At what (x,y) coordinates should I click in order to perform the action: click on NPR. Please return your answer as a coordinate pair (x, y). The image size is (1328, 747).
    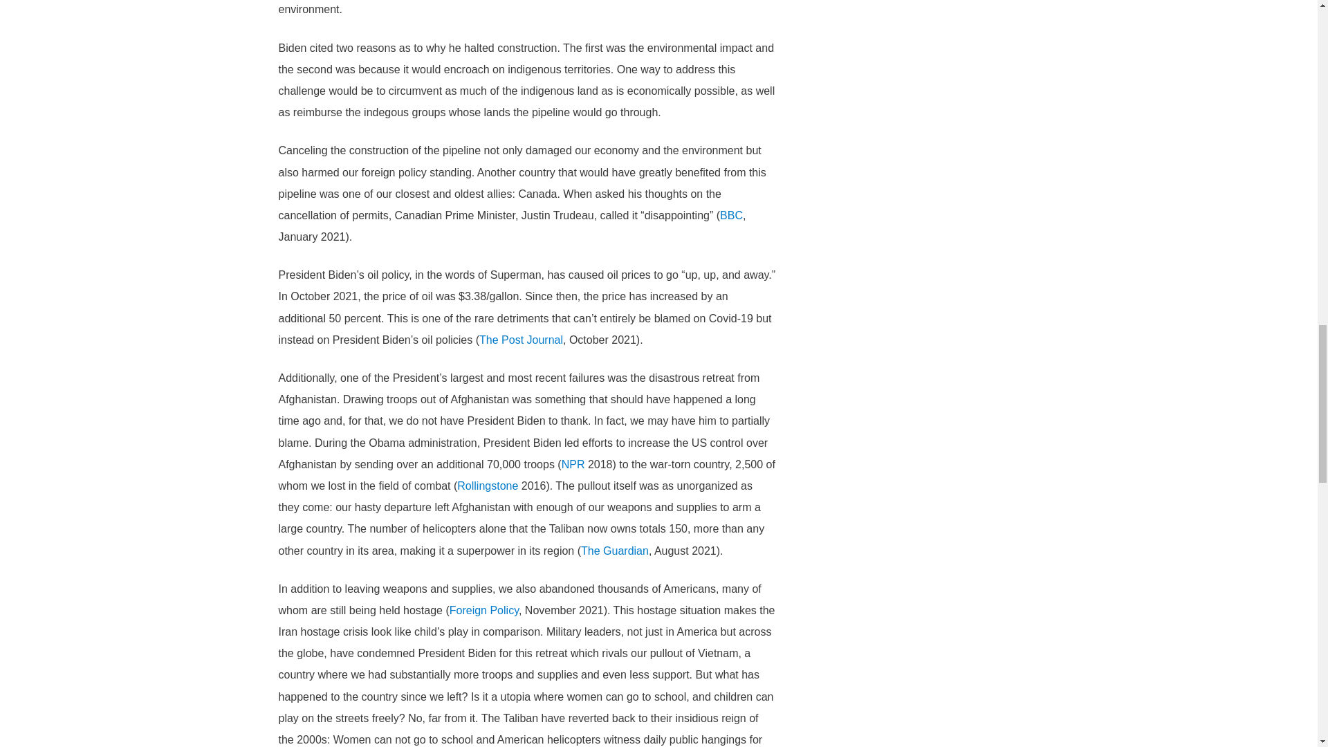
    Looking at the image, I should click on (573, 465).